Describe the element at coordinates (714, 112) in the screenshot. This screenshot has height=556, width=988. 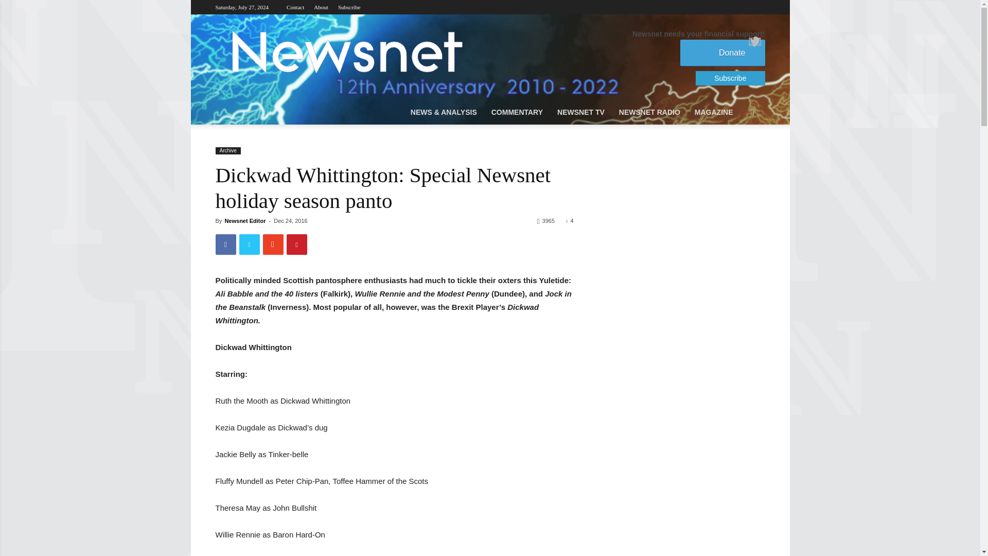
I see `MAGAZINE` at that location.